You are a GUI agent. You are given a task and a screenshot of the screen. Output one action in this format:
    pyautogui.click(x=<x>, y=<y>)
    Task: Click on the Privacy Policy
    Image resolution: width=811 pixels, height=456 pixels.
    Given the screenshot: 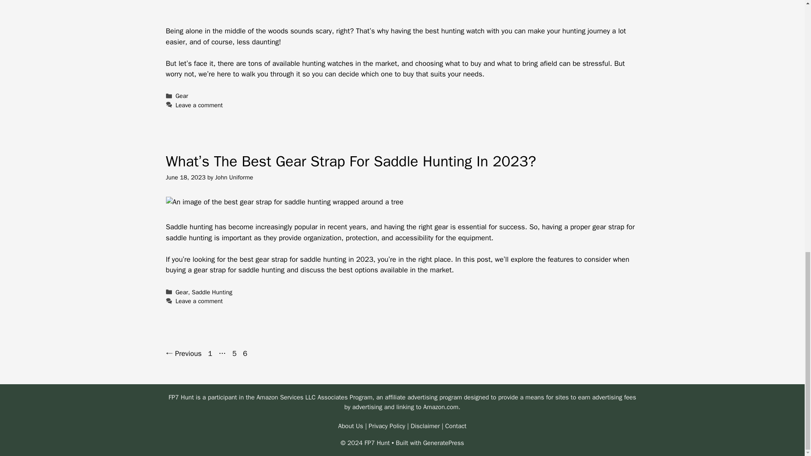 What is the action you would take?
    pyautogui.click(x=387, y=426)
    